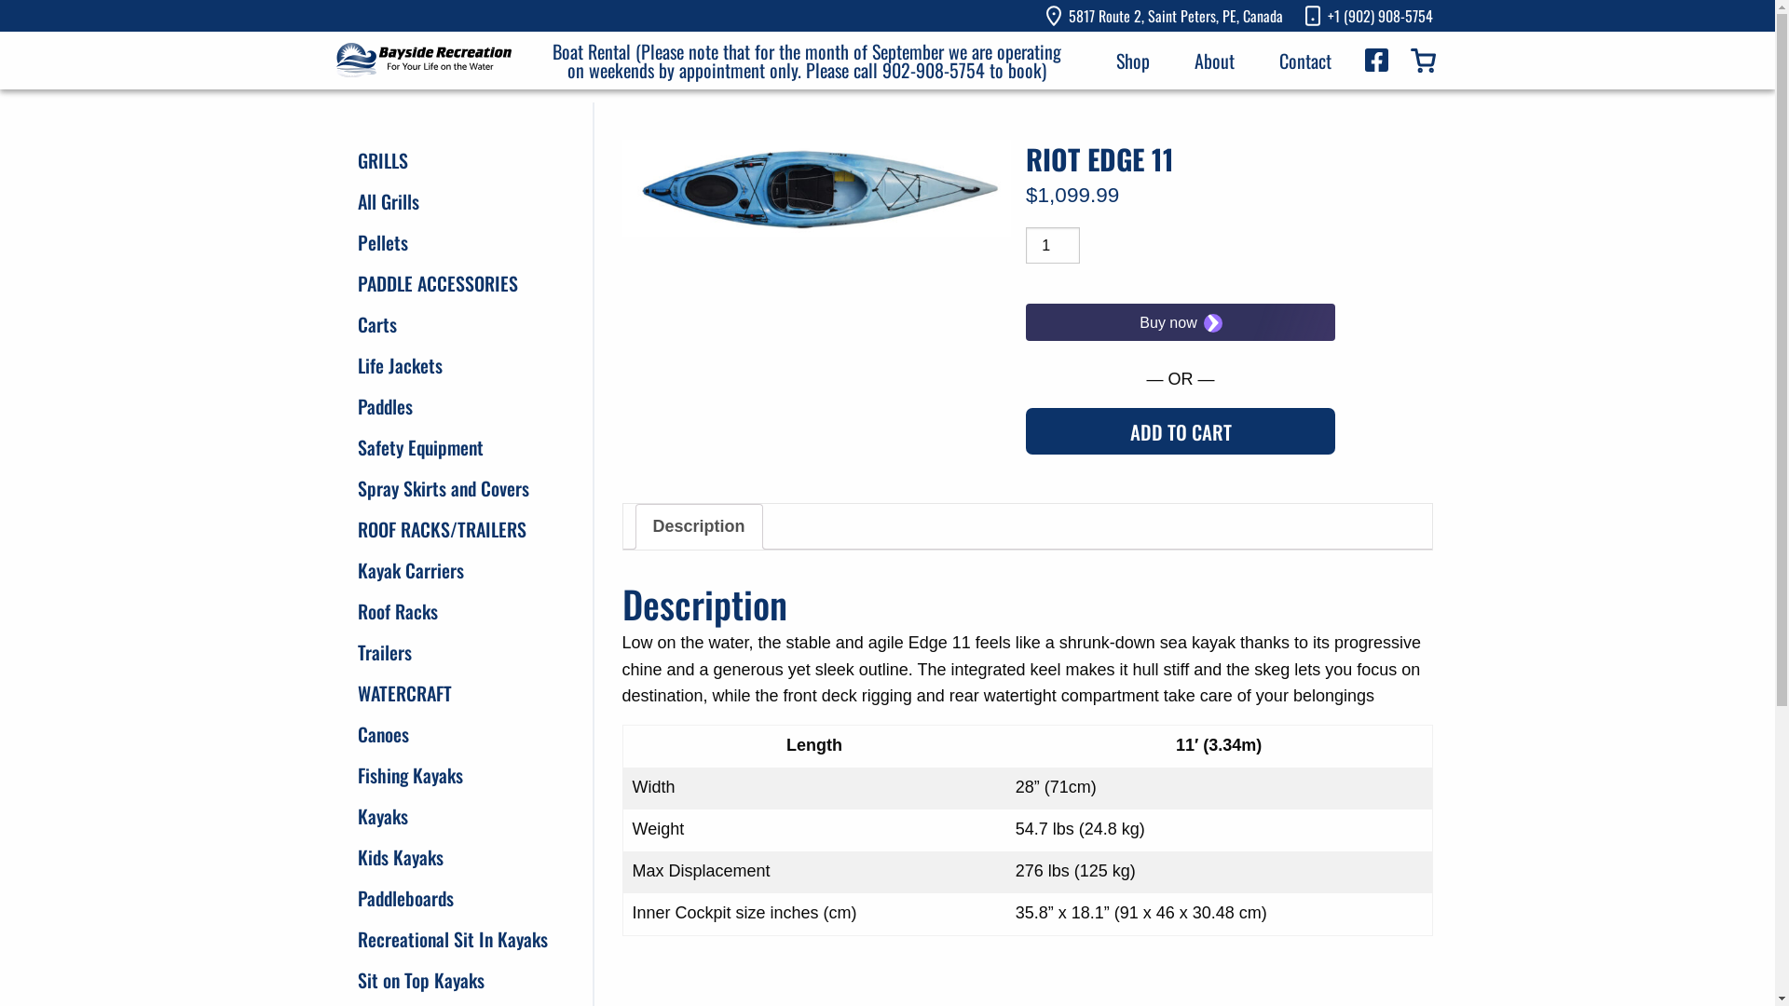 Image resolution: width=1789 pixels, height=1006 pixels. I want to click on Sit on Top Kayaks, so click(421, 980).